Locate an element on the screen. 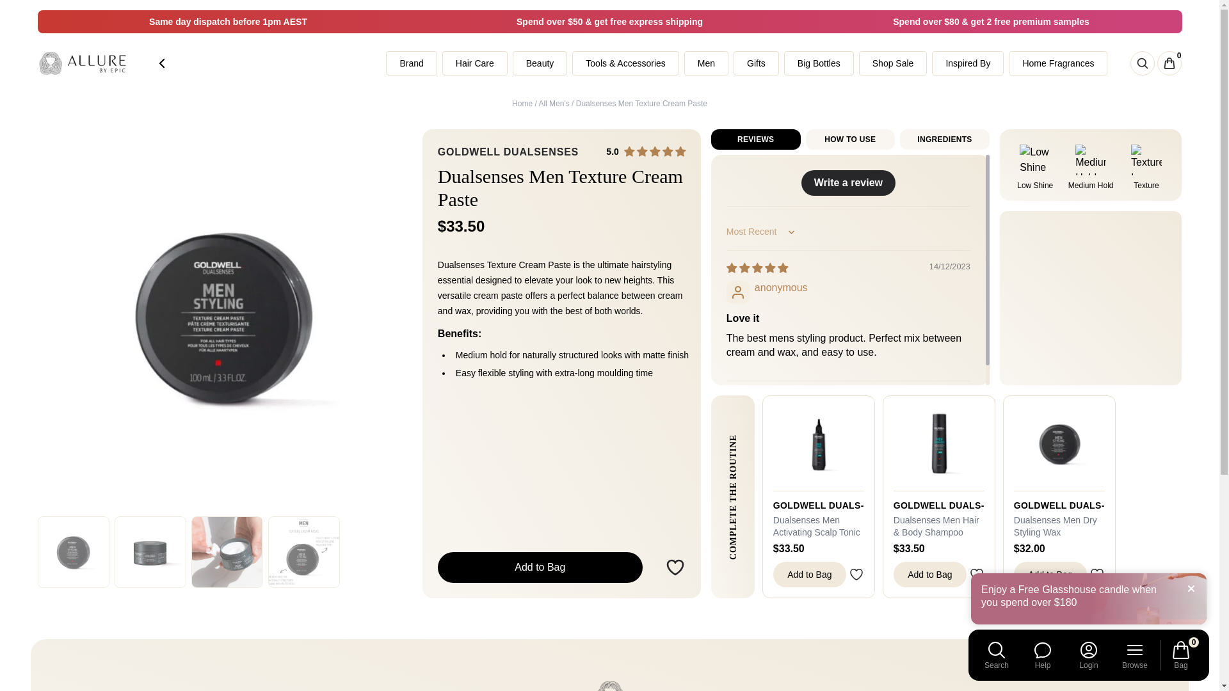 Image resolution: width=1229 pixels, height=691 pixels. Big Bottles is located at coordinates (819, 63).